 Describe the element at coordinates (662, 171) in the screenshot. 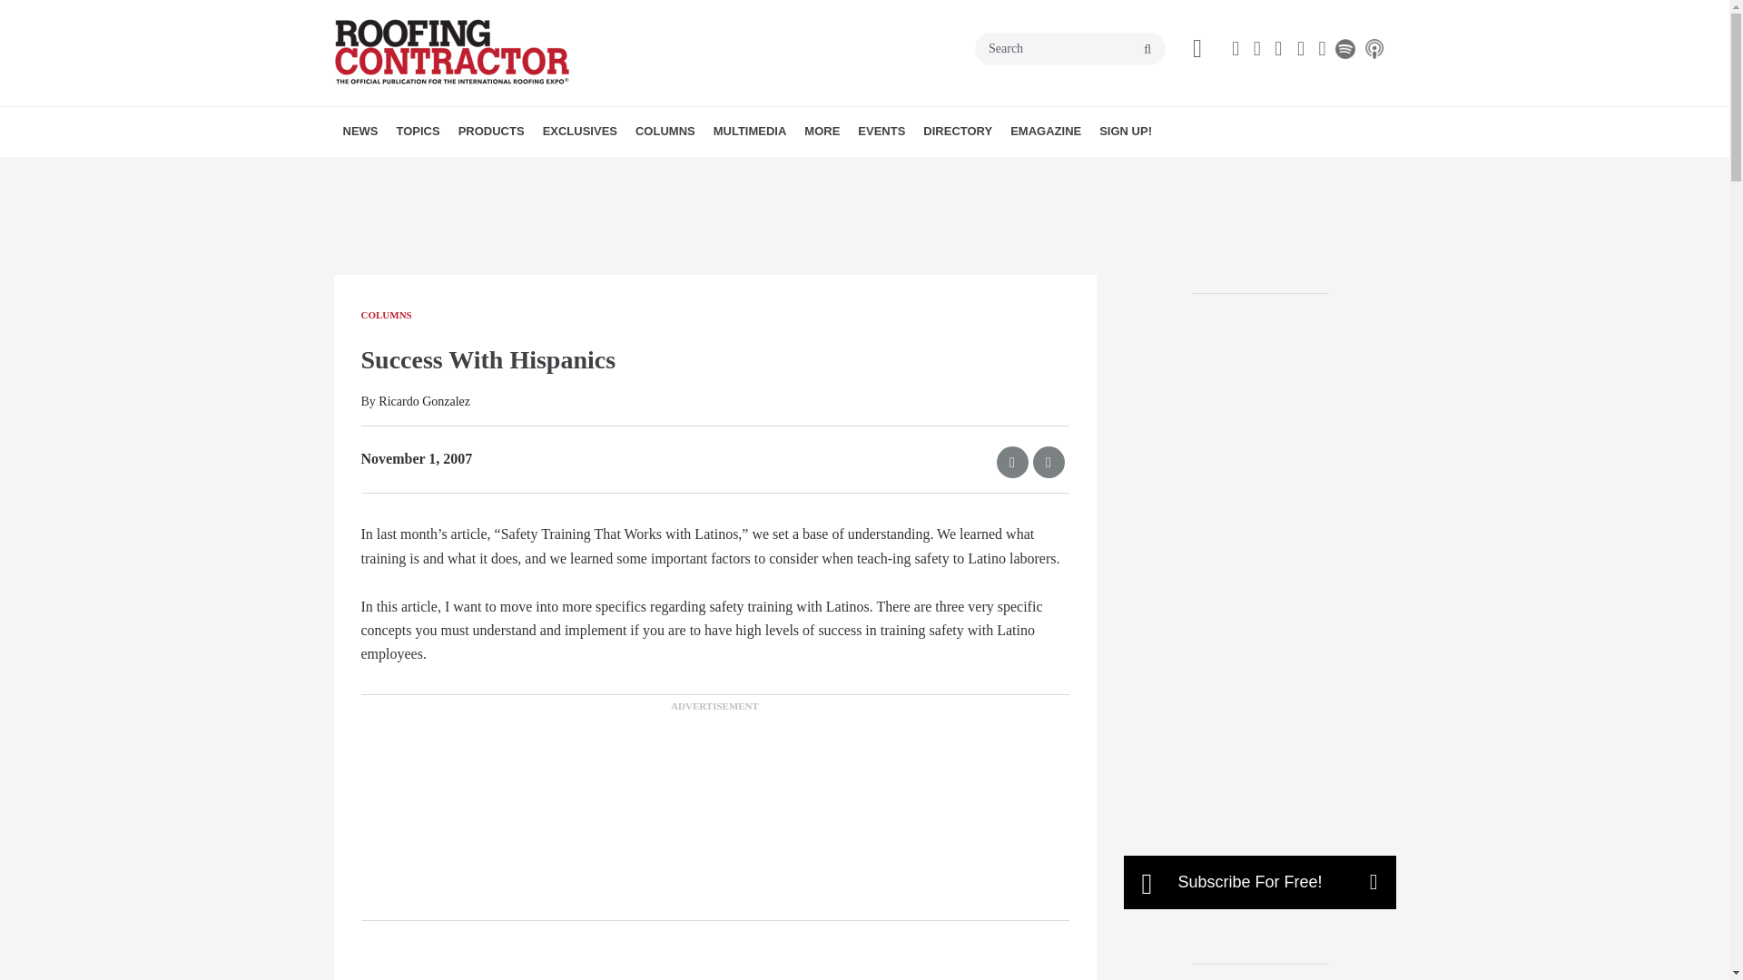

I see `IRE SHOW` at that location.